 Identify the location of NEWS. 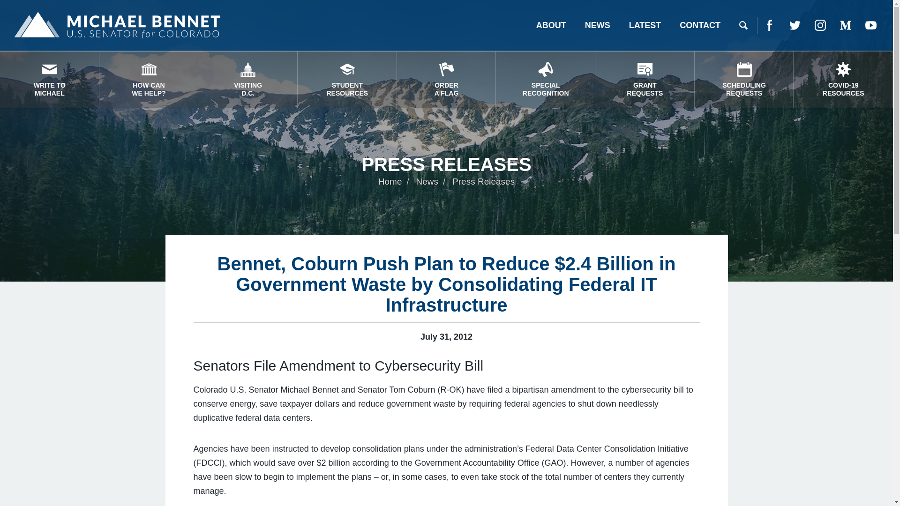
(770, 25).